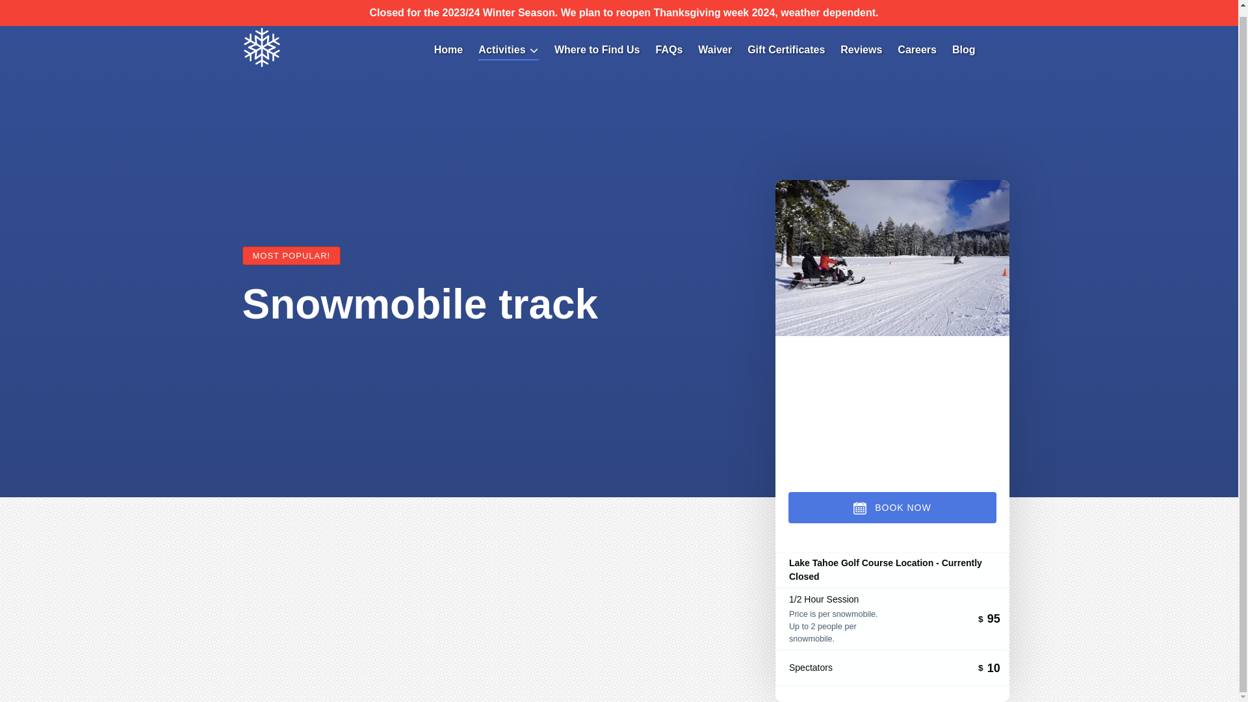 Image resolution: width=1248 pixels, height=702 pixels. Describe the element at coordinates (861, 49) in the screenshot. I see `Reviews` at that location.